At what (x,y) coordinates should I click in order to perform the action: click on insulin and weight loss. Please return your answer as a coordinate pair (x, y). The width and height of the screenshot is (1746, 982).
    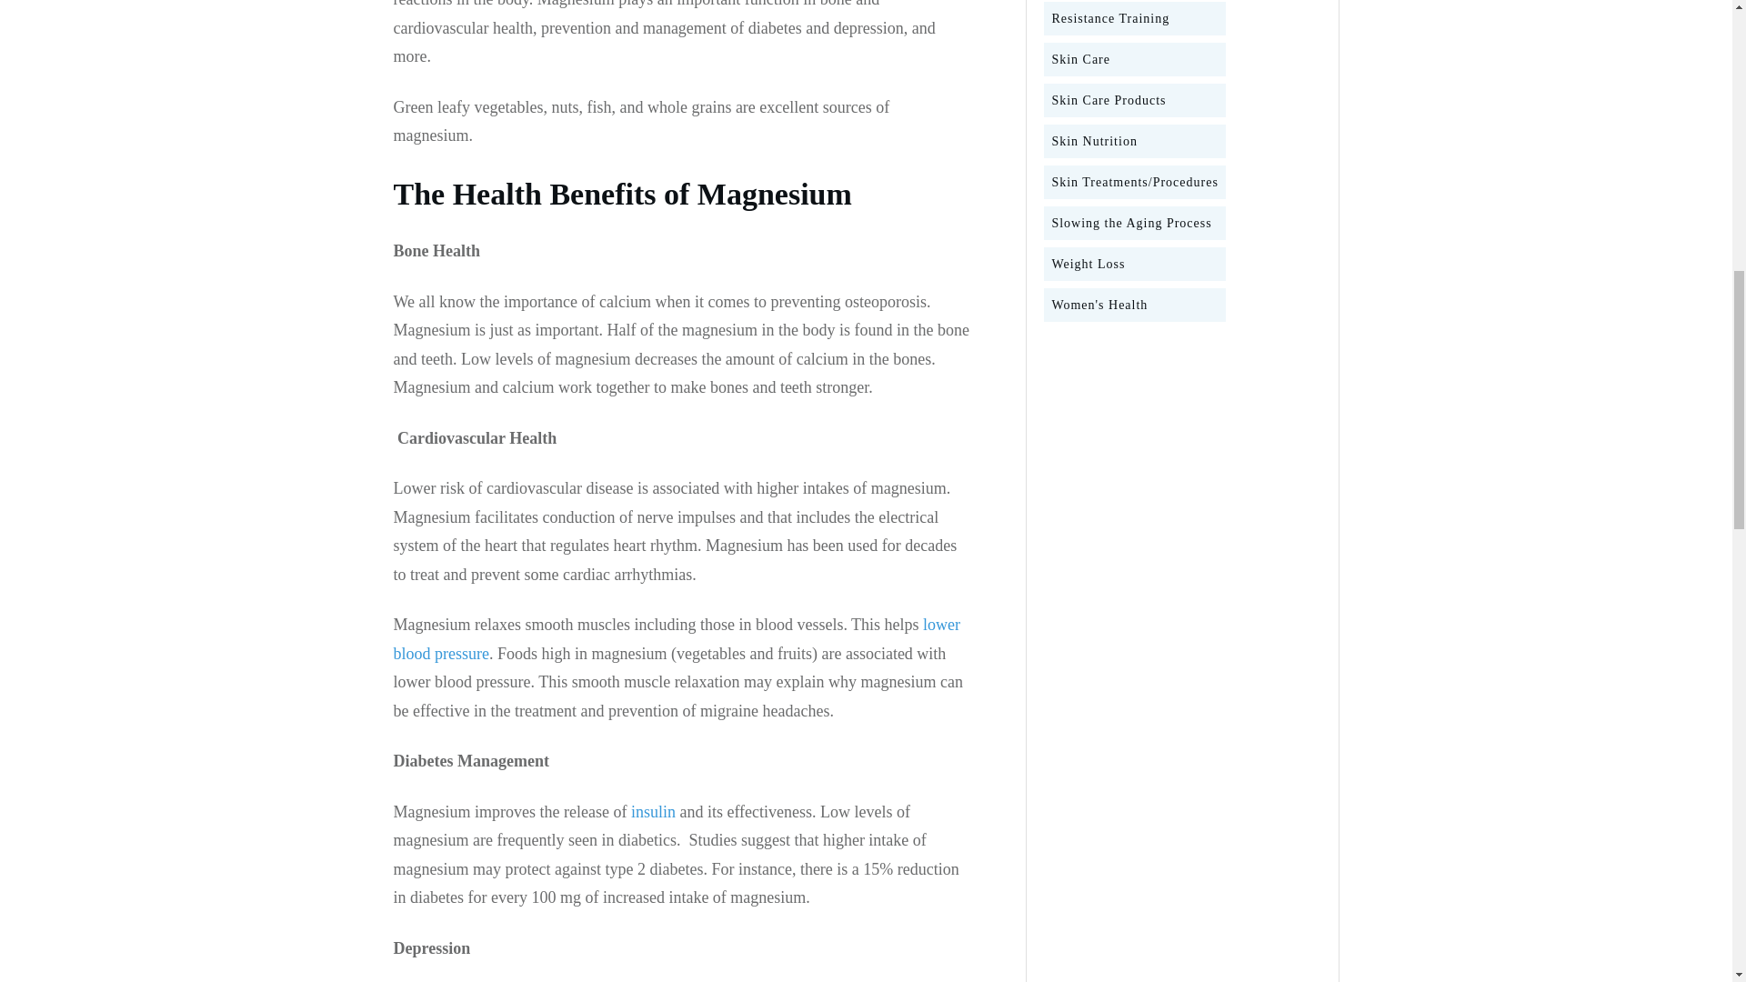
    Looking at the image, I should click on (653, 811).